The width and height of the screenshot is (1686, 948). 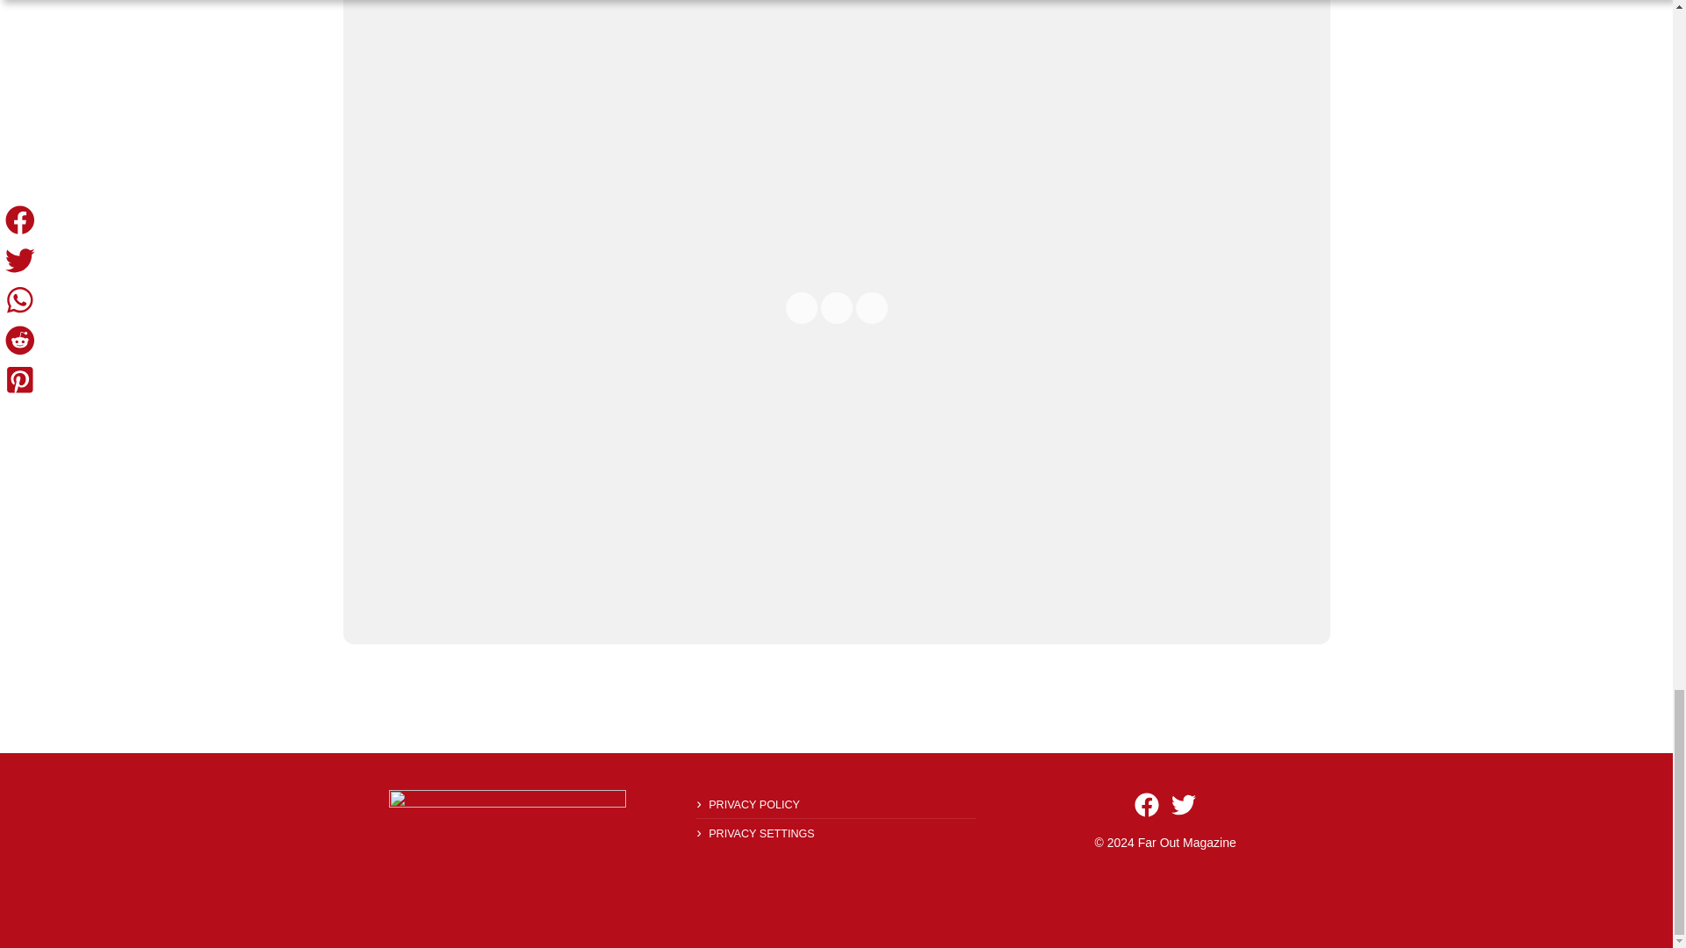 I want to click on Best Of Netflix on Twitter, so click(x=1184, y=804).